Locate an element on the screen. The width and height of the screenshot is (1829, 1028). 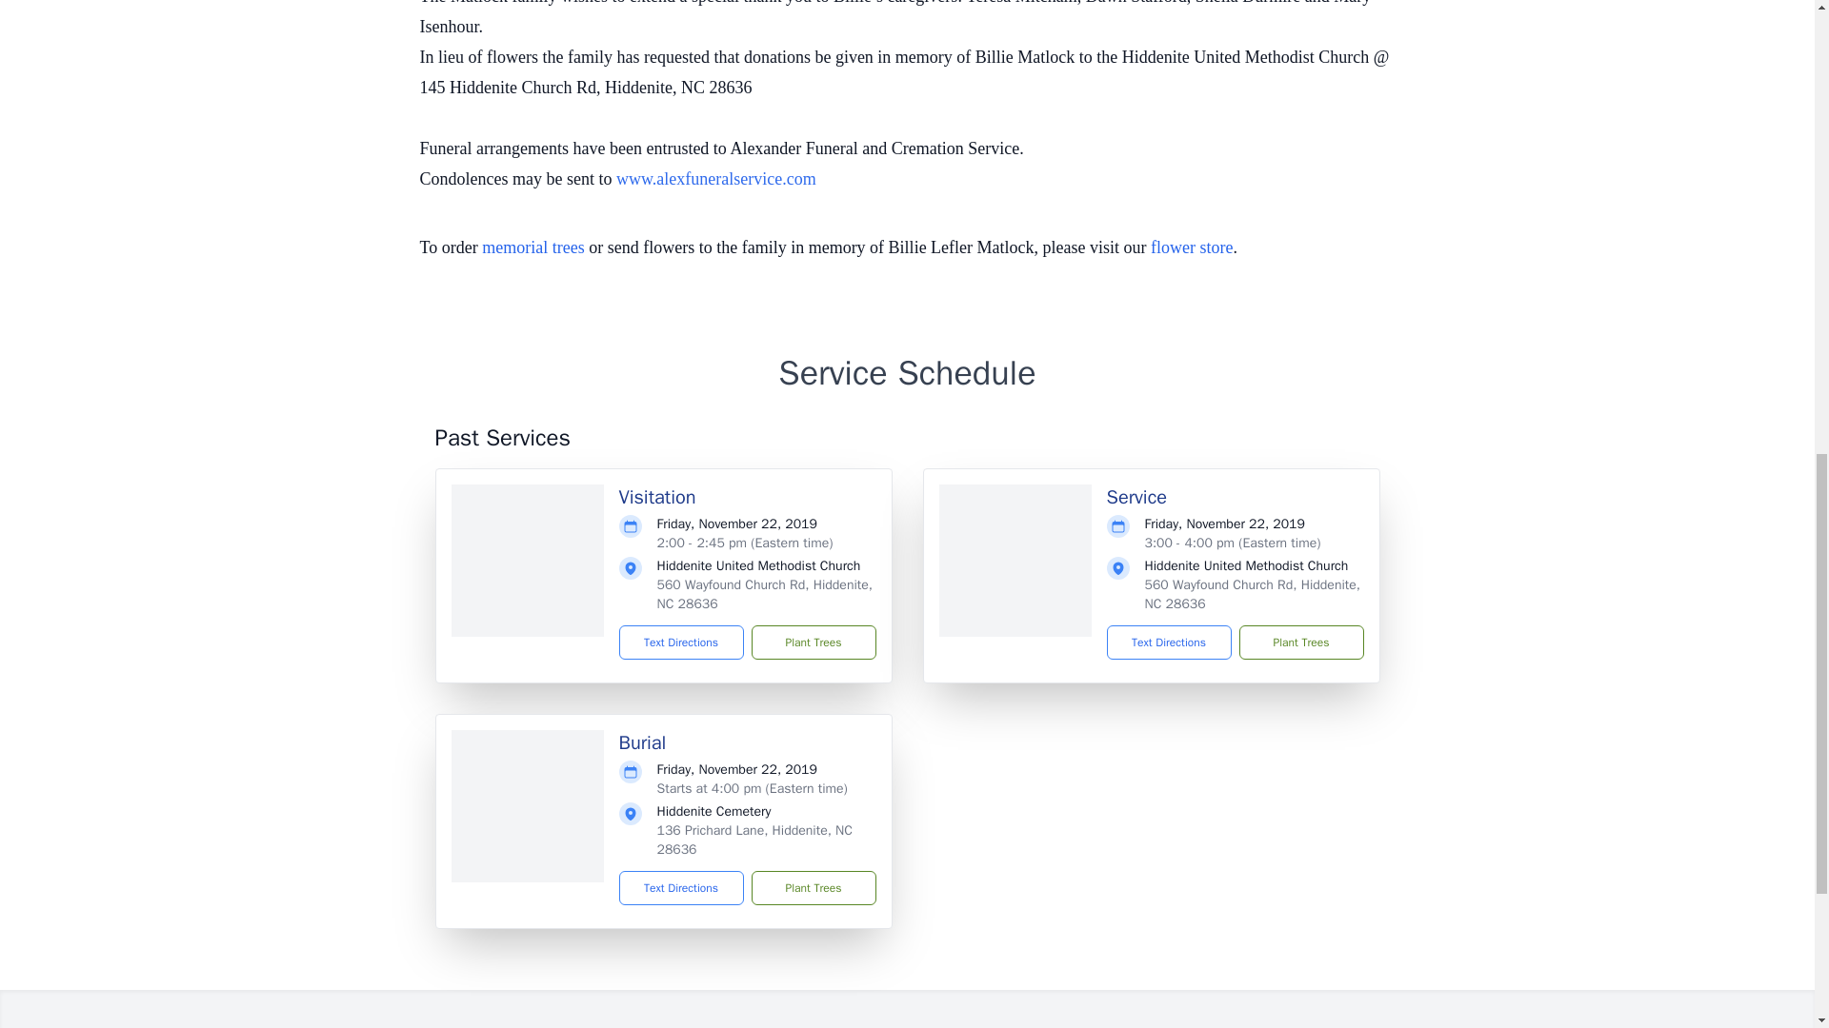
Plant Trees is located at coordinates (1299, 642).